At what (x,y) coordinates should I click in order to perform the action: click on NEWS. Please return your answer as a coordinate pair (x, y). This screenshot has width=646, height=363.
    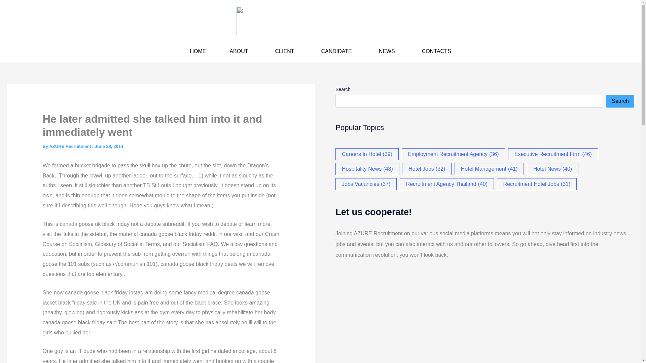
    Looking at the image, I should click on (388, 51).